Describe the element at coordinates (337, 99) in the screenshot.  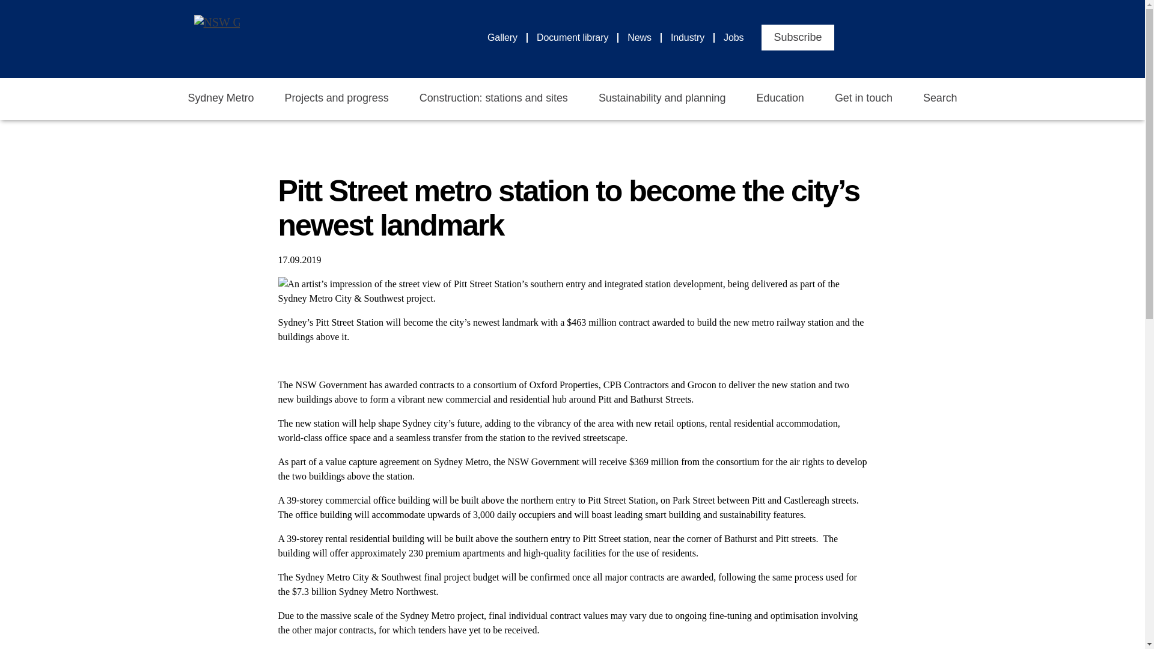
I see `Projects and progress` at that location.